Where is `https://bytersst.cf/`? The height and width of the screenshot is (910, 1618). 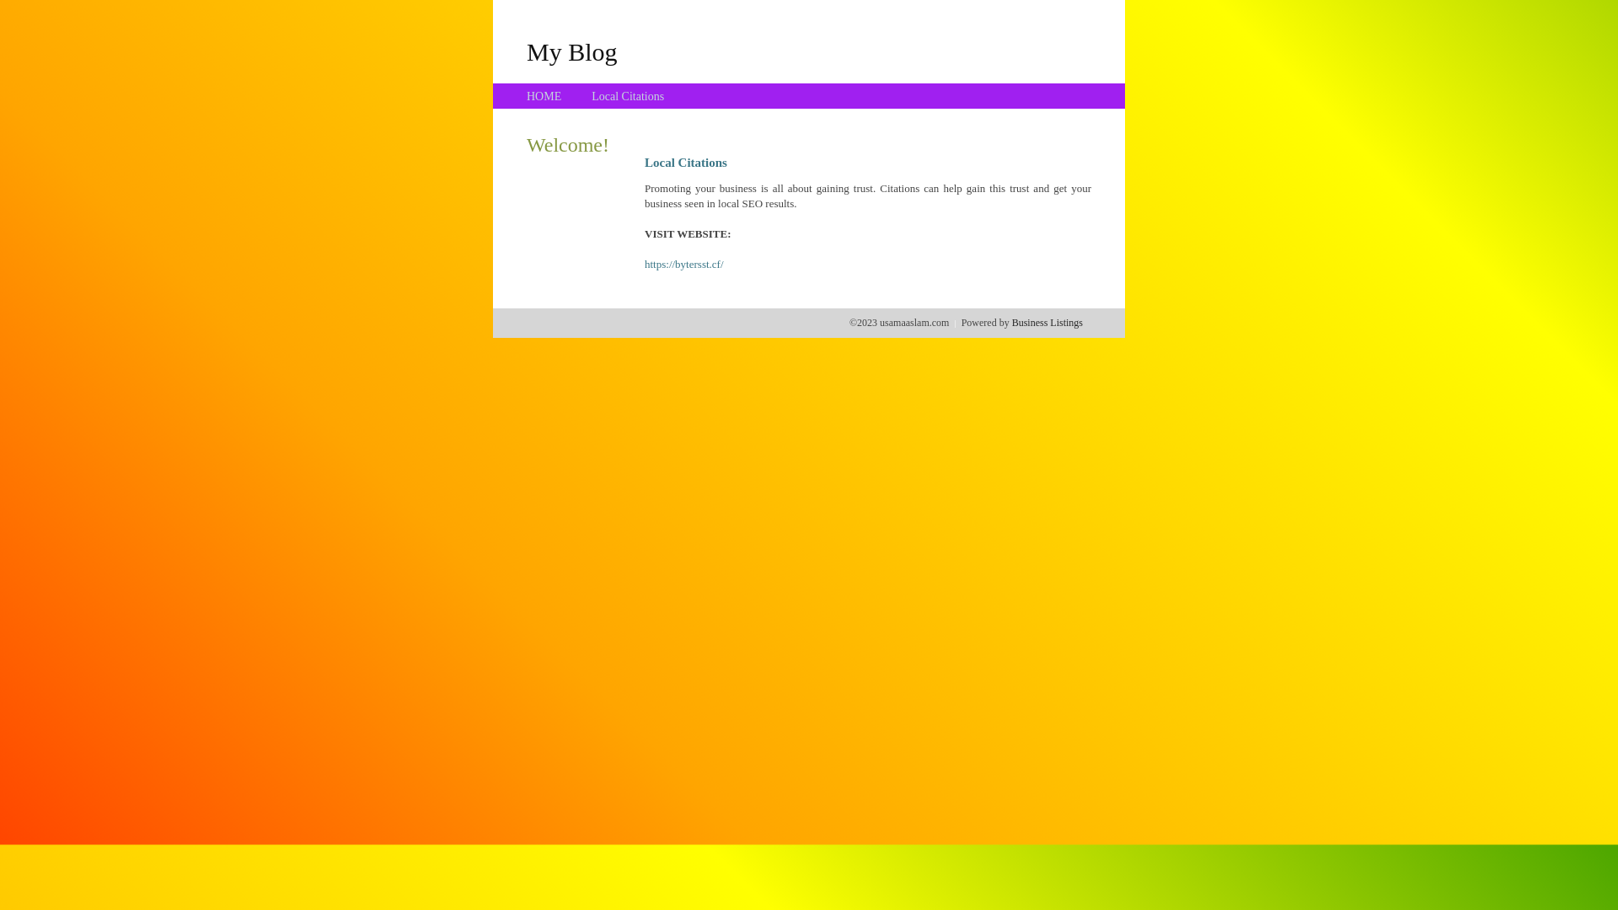
https://bytersst.cf/ is located at coordinates (684, 265).